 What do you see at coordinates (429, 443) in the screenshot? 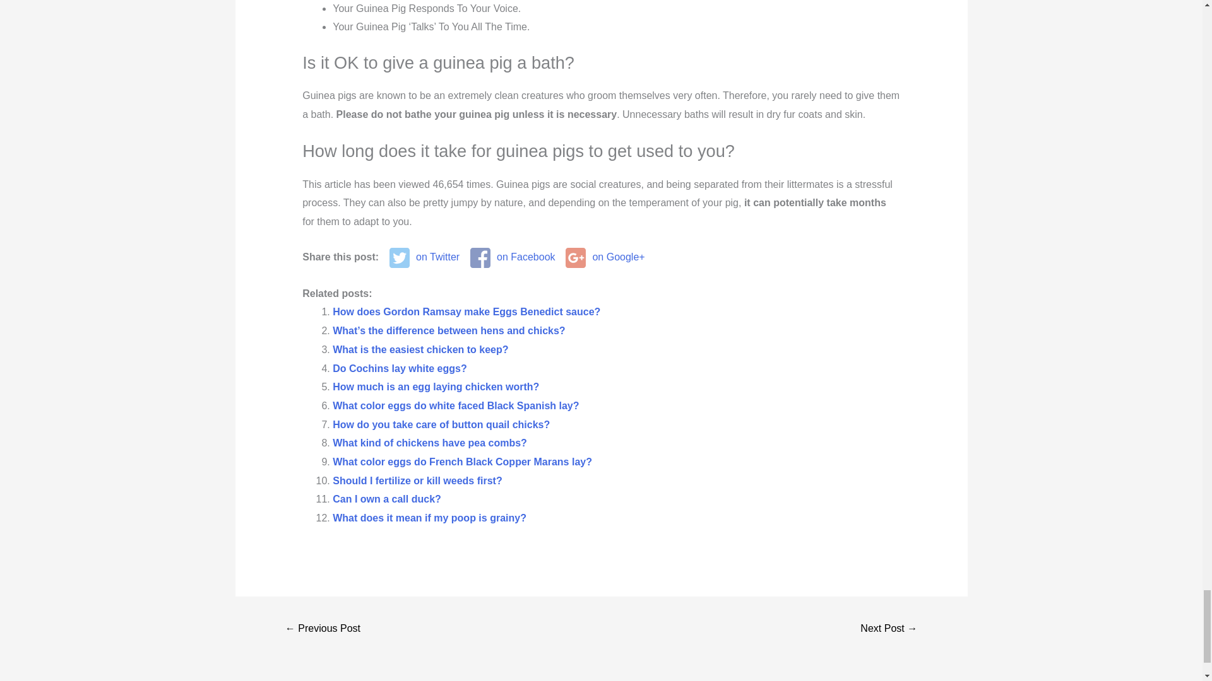
I see `What kind of chickens have pea combs?` at bounding box center [429, 443].